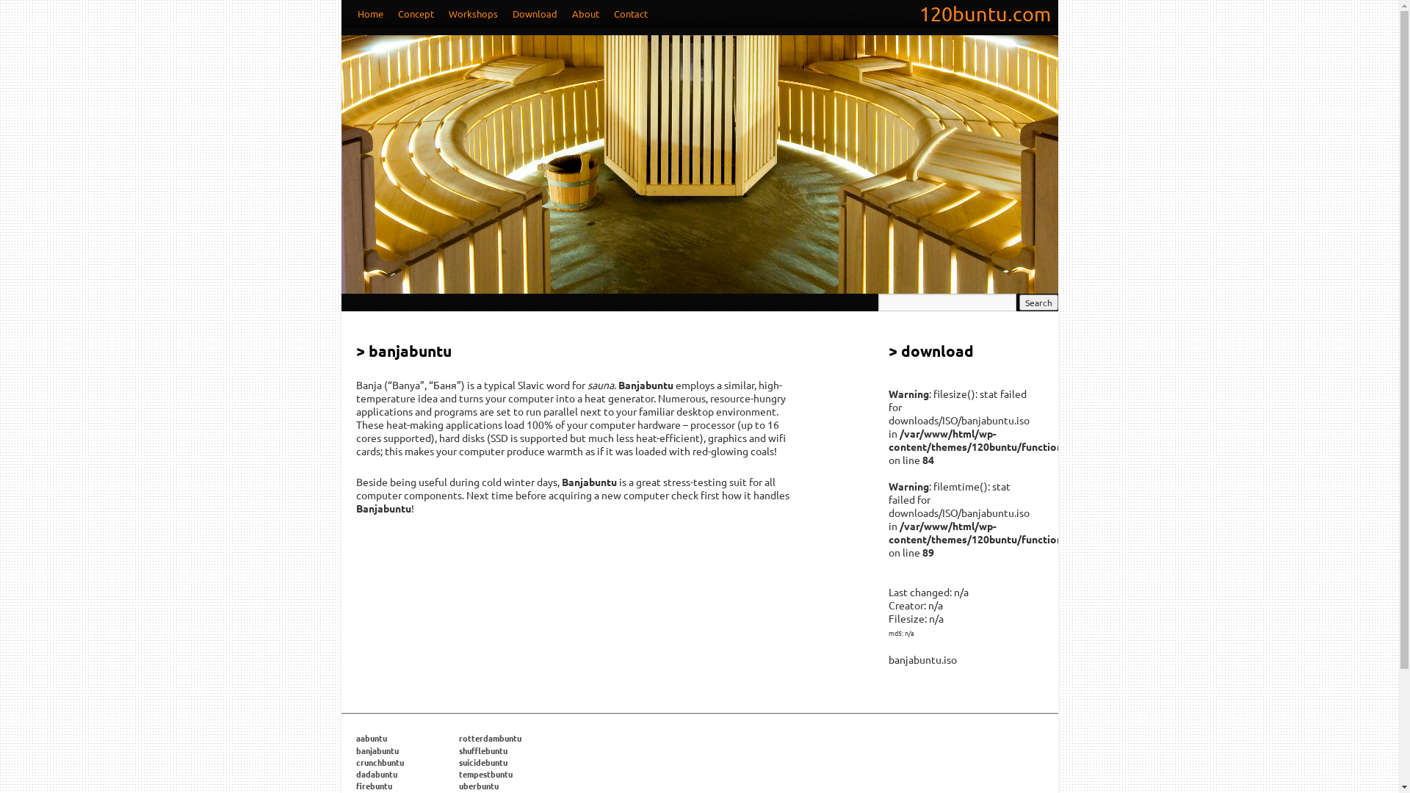 This screenshot has height=793, width=1410. What do you see at coordinates (482, 762) in the screenshot?
I see `suicidebuntu` at bounding box center [482, 762].